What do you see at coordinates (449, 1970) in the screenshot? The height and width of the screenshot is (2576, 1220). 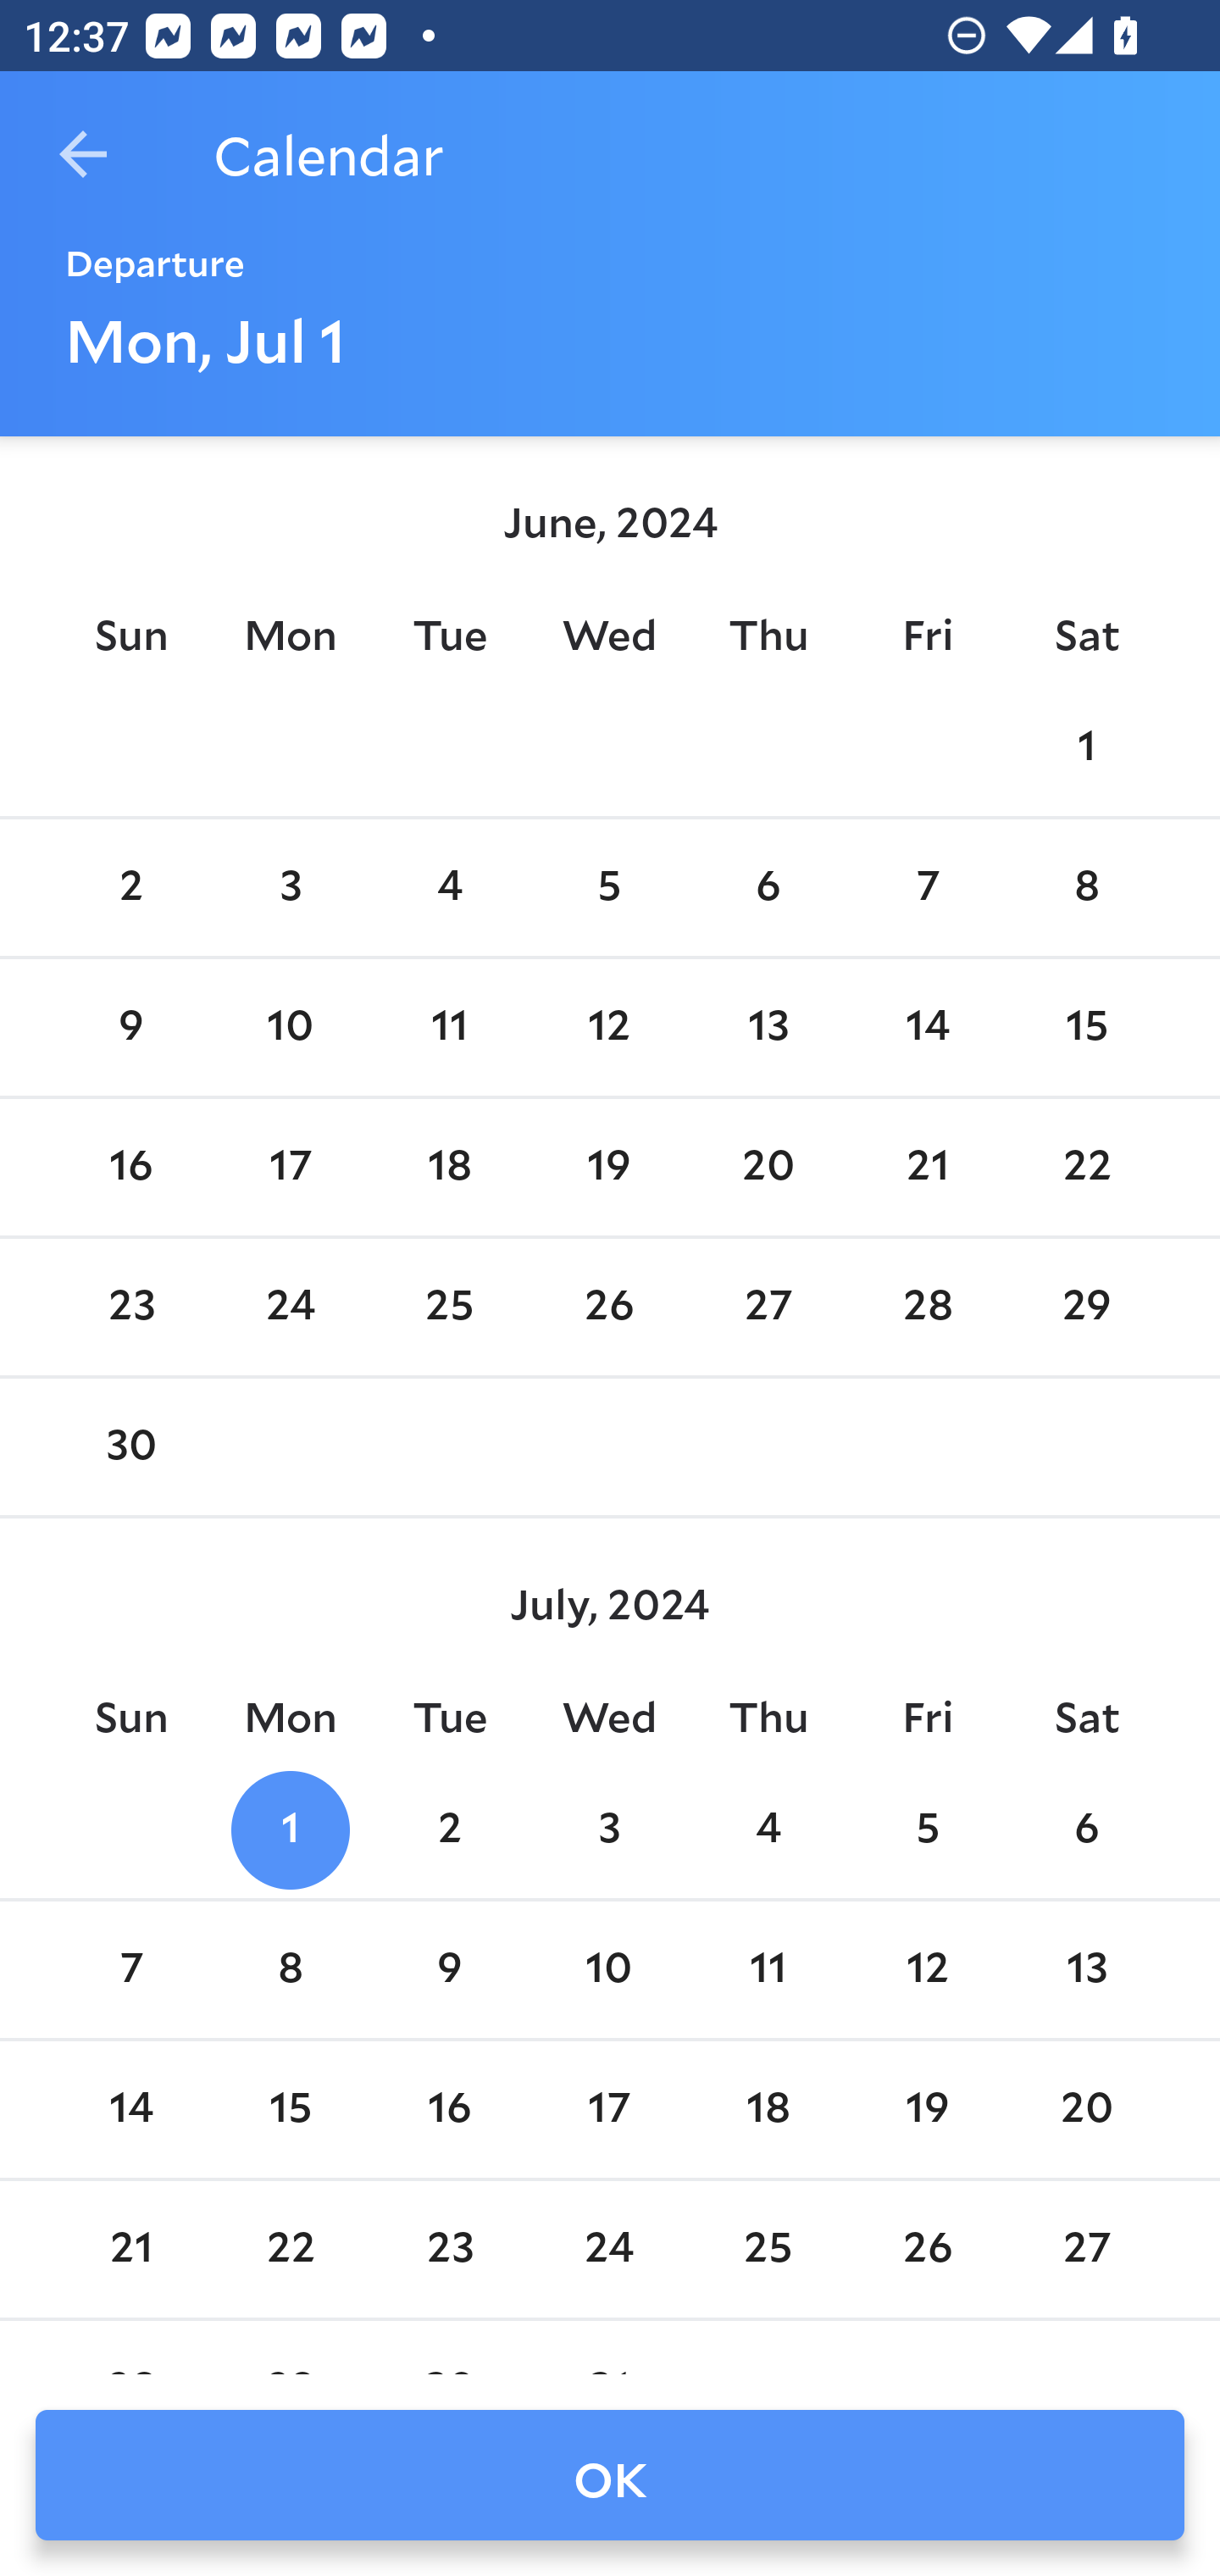 I see `9` at bounding box center [449, 1970].